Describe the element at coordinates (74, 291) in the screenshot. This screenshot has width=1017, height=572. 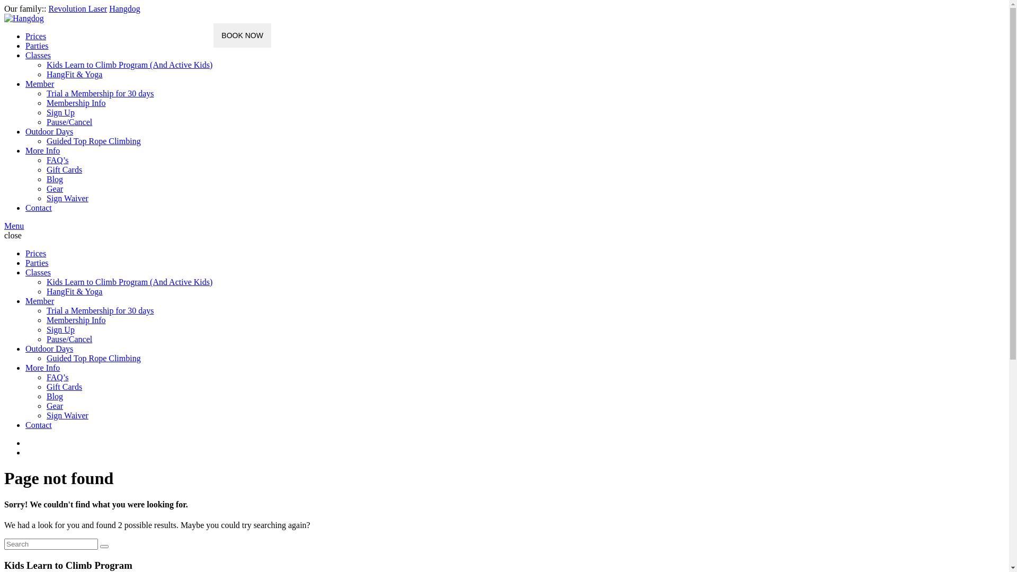
I see `HangFit & Yoga` at that location.